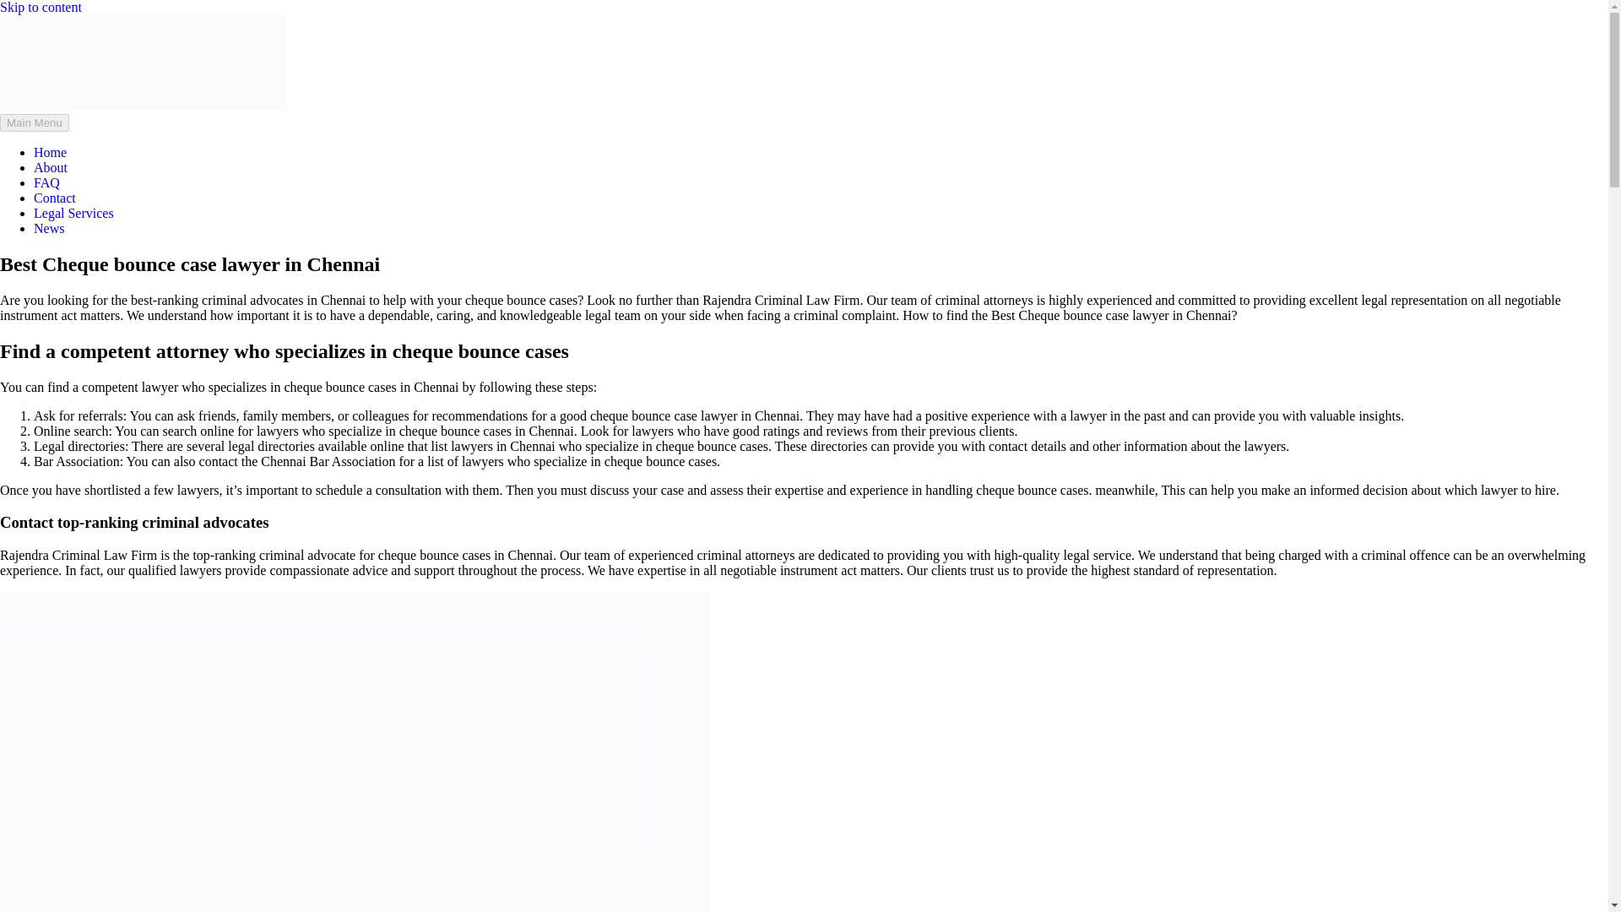  Describe the element at coordinates (41, 7) in the screenshot. I see `Skip to content` at that location.